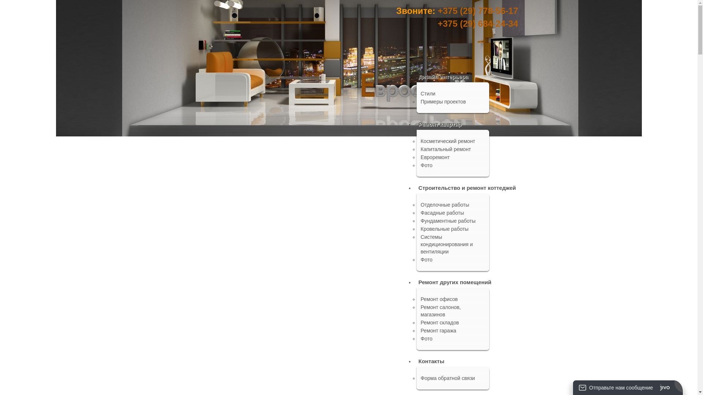 This screenshot has width=703, height=395. Describe the element at coordinates (478, 23) in the screenshot. I see `+375 (29) 684-24-34` at that location.